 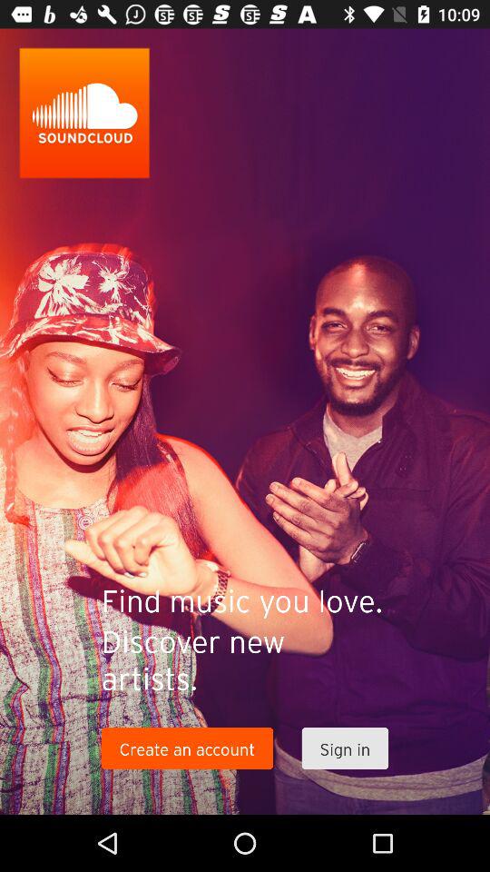 What do you see at coordinates (187, 748) in the screenshot?
I see `turn on the item next to sign in` at bounding box center [187, 748].